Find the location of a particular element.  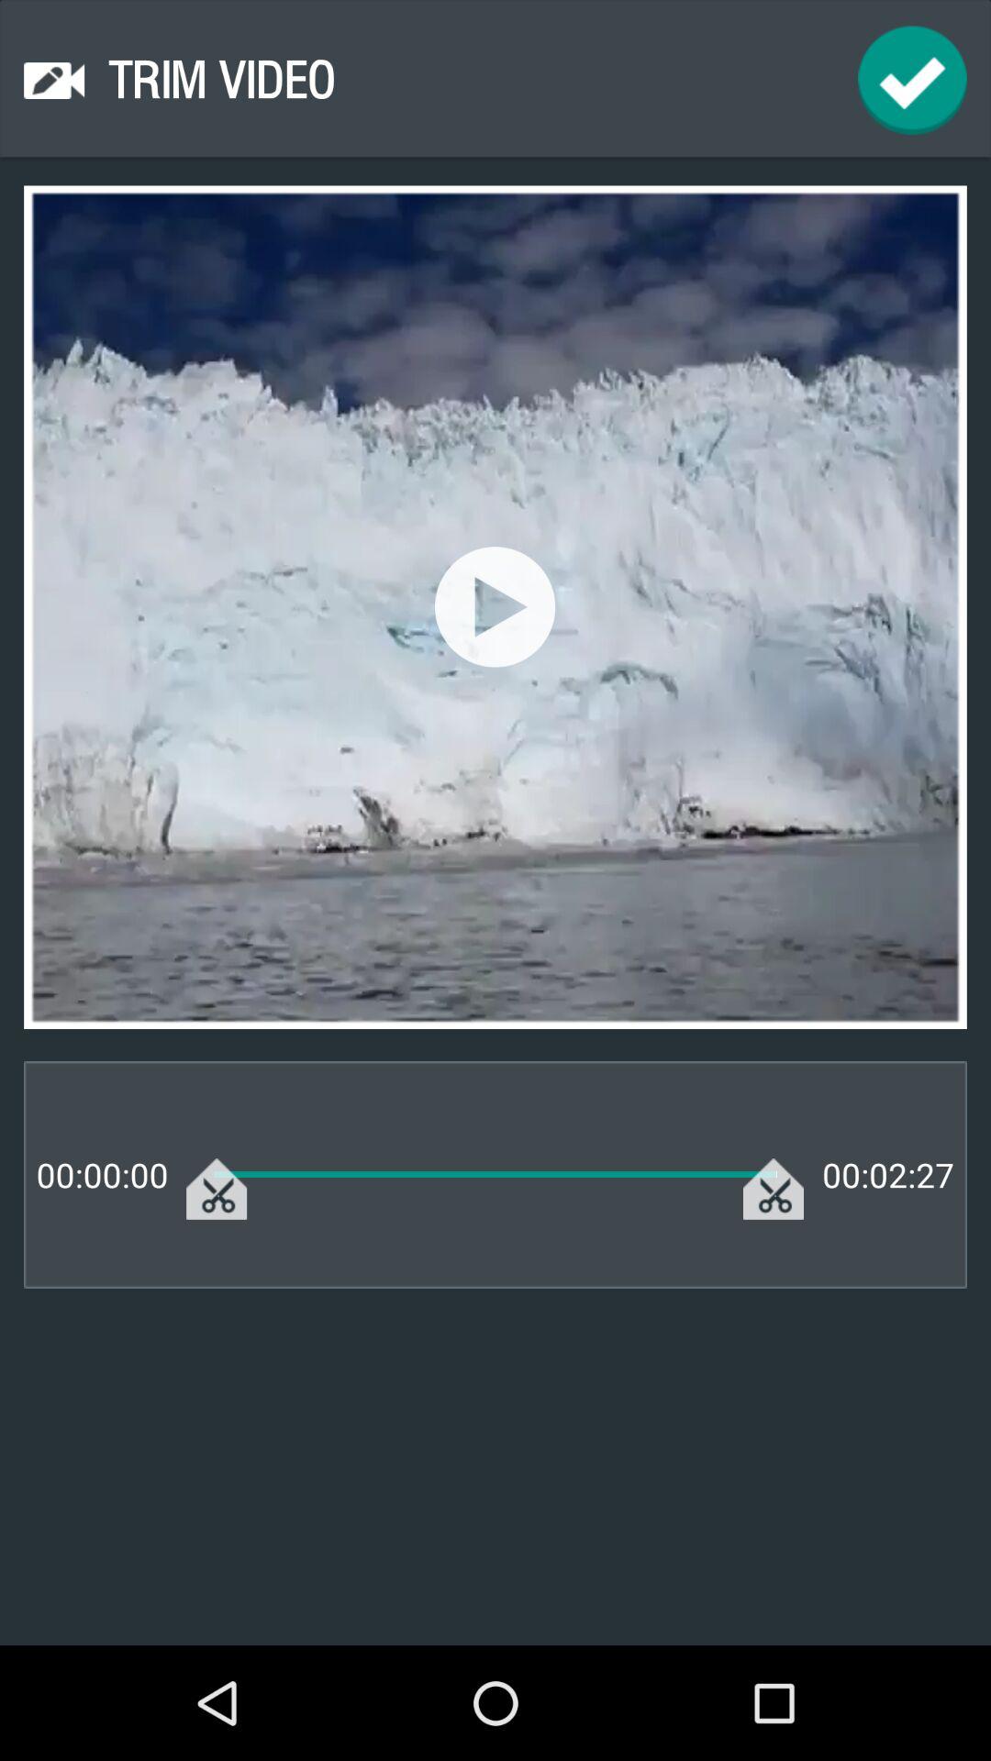

select the app to the right of trim video is located at coordinates (912, 81).